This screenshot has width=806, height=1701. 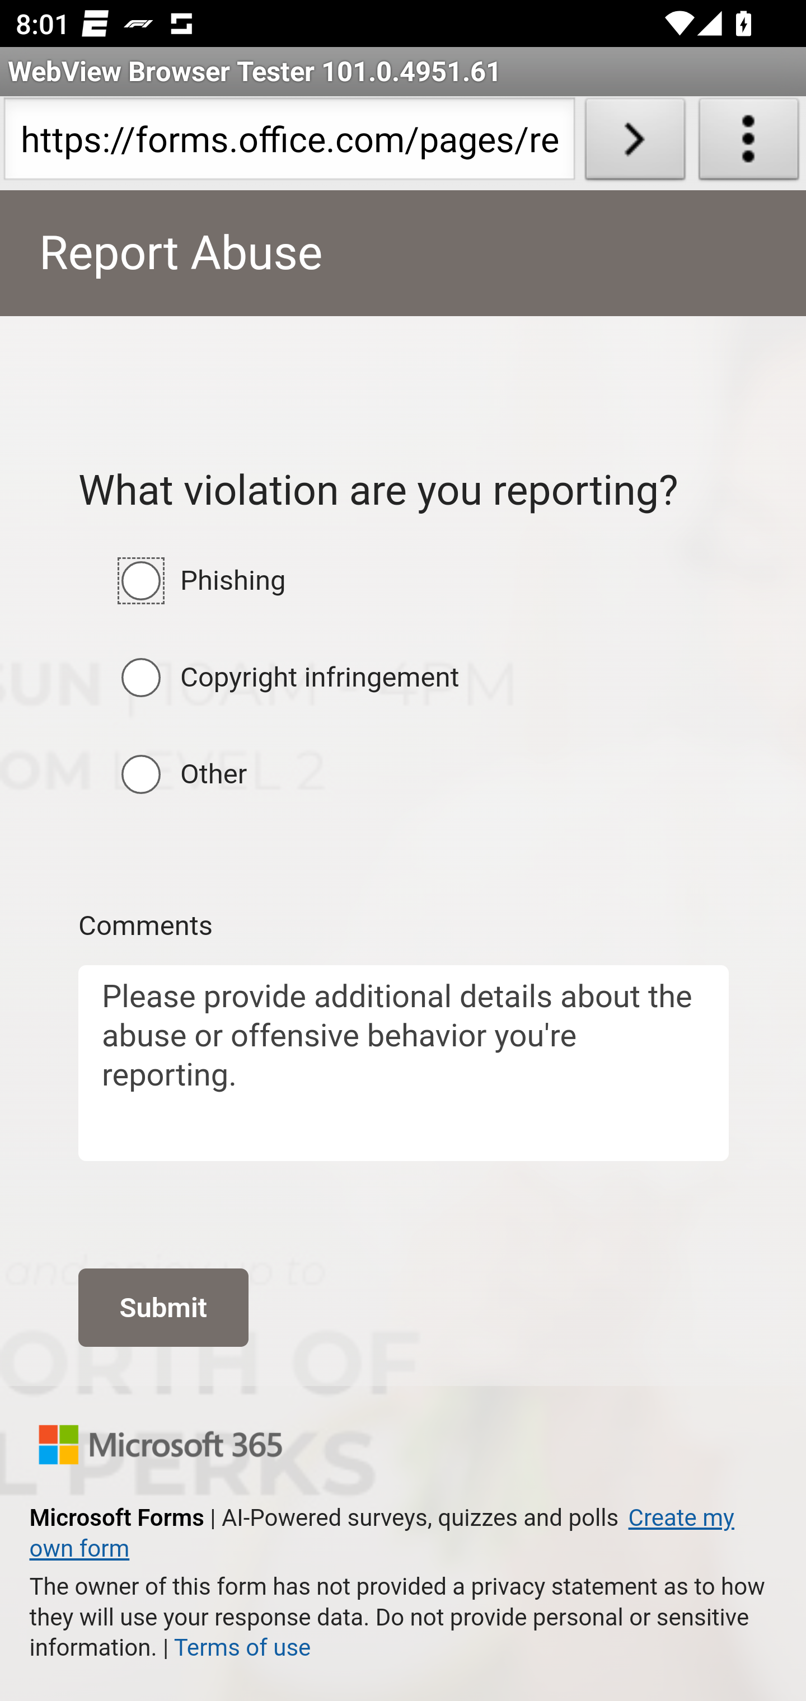 I want to click on About WebView, so click(x=749, y=143).